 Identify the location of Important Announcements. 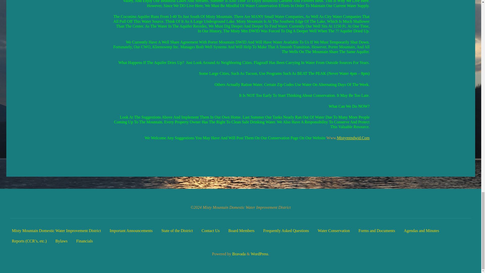
(131, 231).